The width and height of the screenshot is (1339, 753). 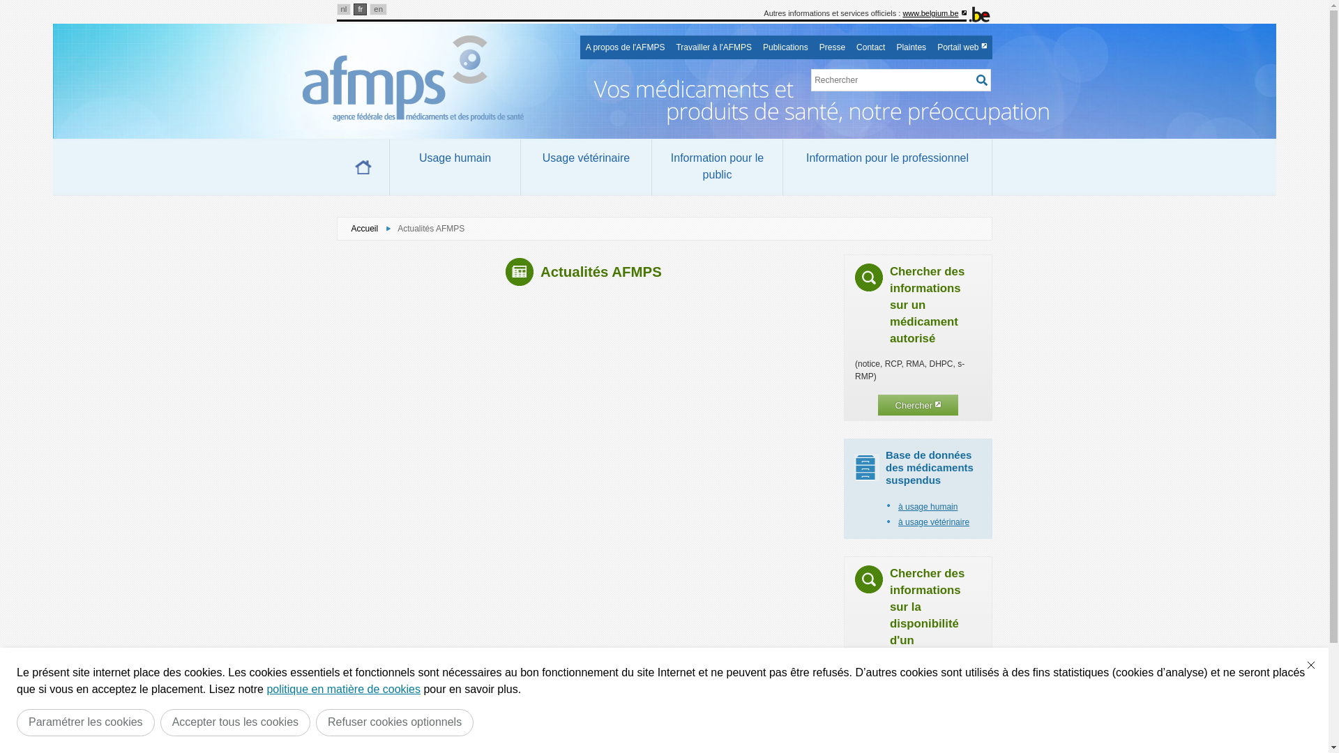 What do you see at coordinates (944, 733) in the screenshot?
I see `(link is external)` at bounding box center [944, 733].